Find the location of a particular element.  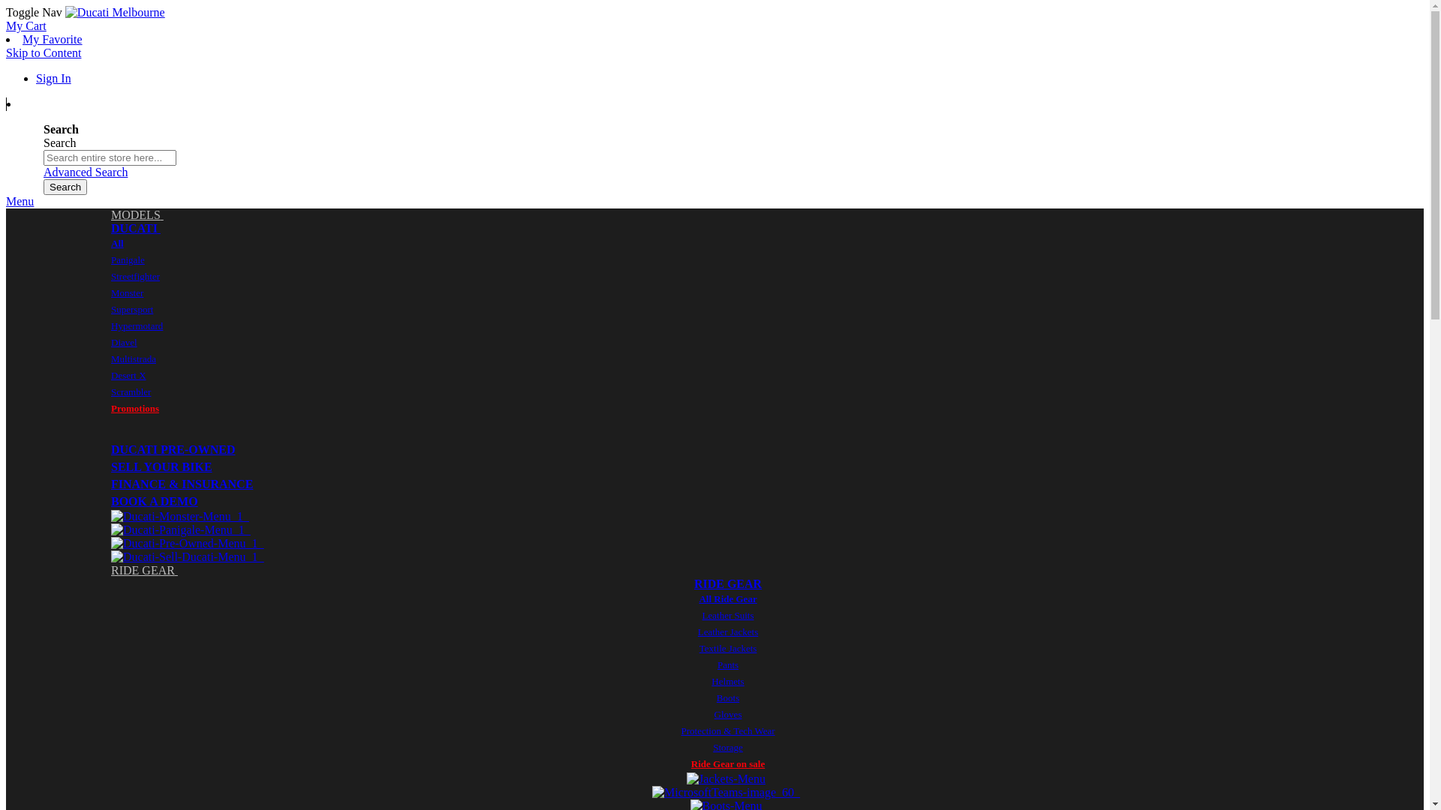

Promotions is located at coordinates (135, 408).